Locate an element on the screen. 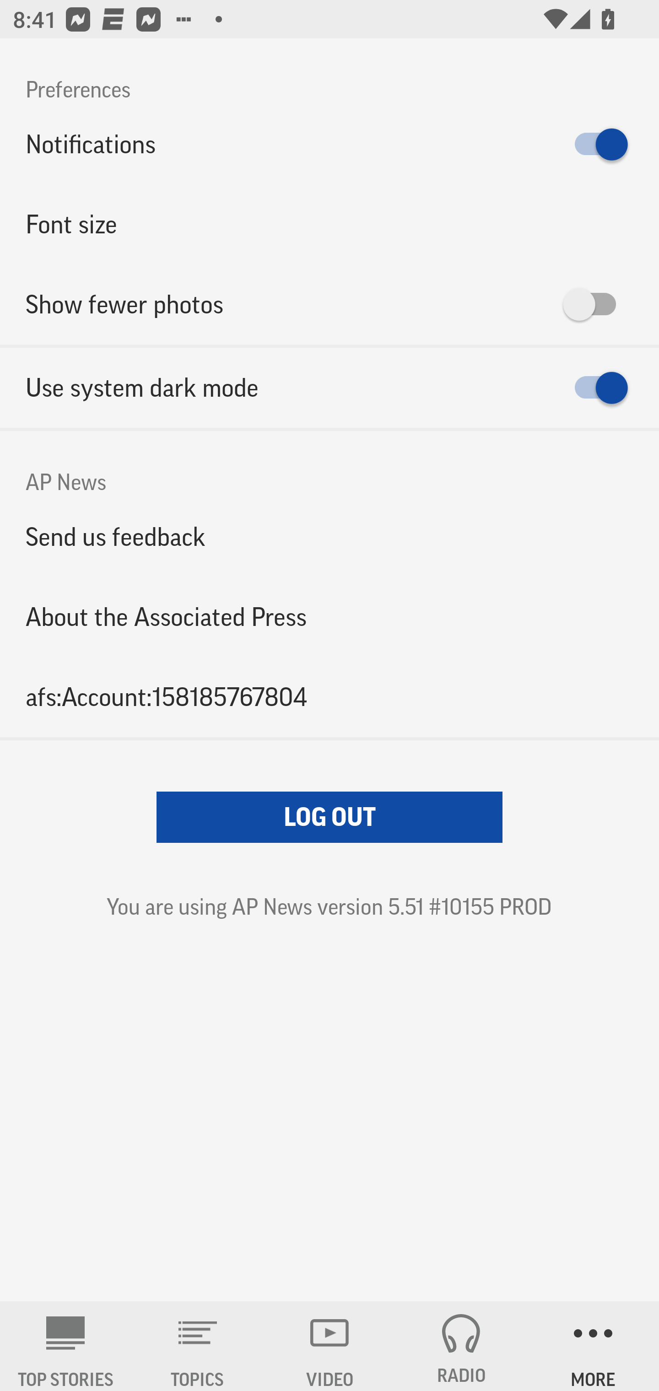 The height and width of the screenshot is (1391, 659). afs:Account:158185767804 is located at coordinates (329, 696).